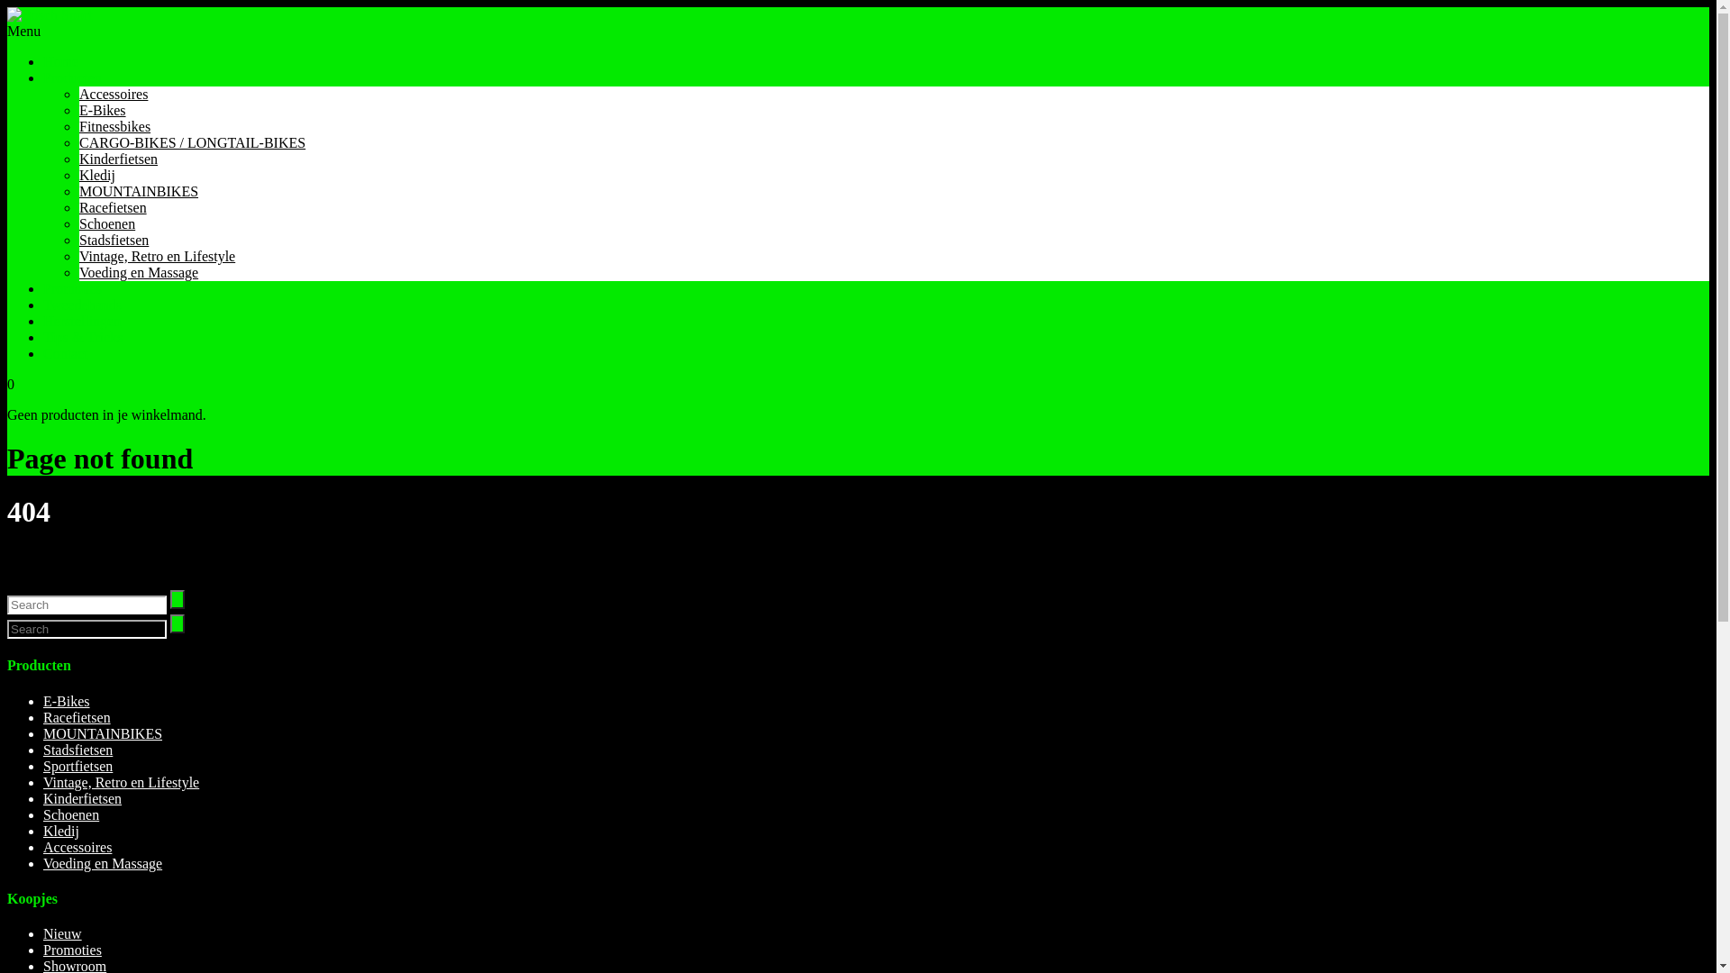 The height and width of the screenshot is (973, 1730). I want to click on Kinderfietsen, so click(83, 798).